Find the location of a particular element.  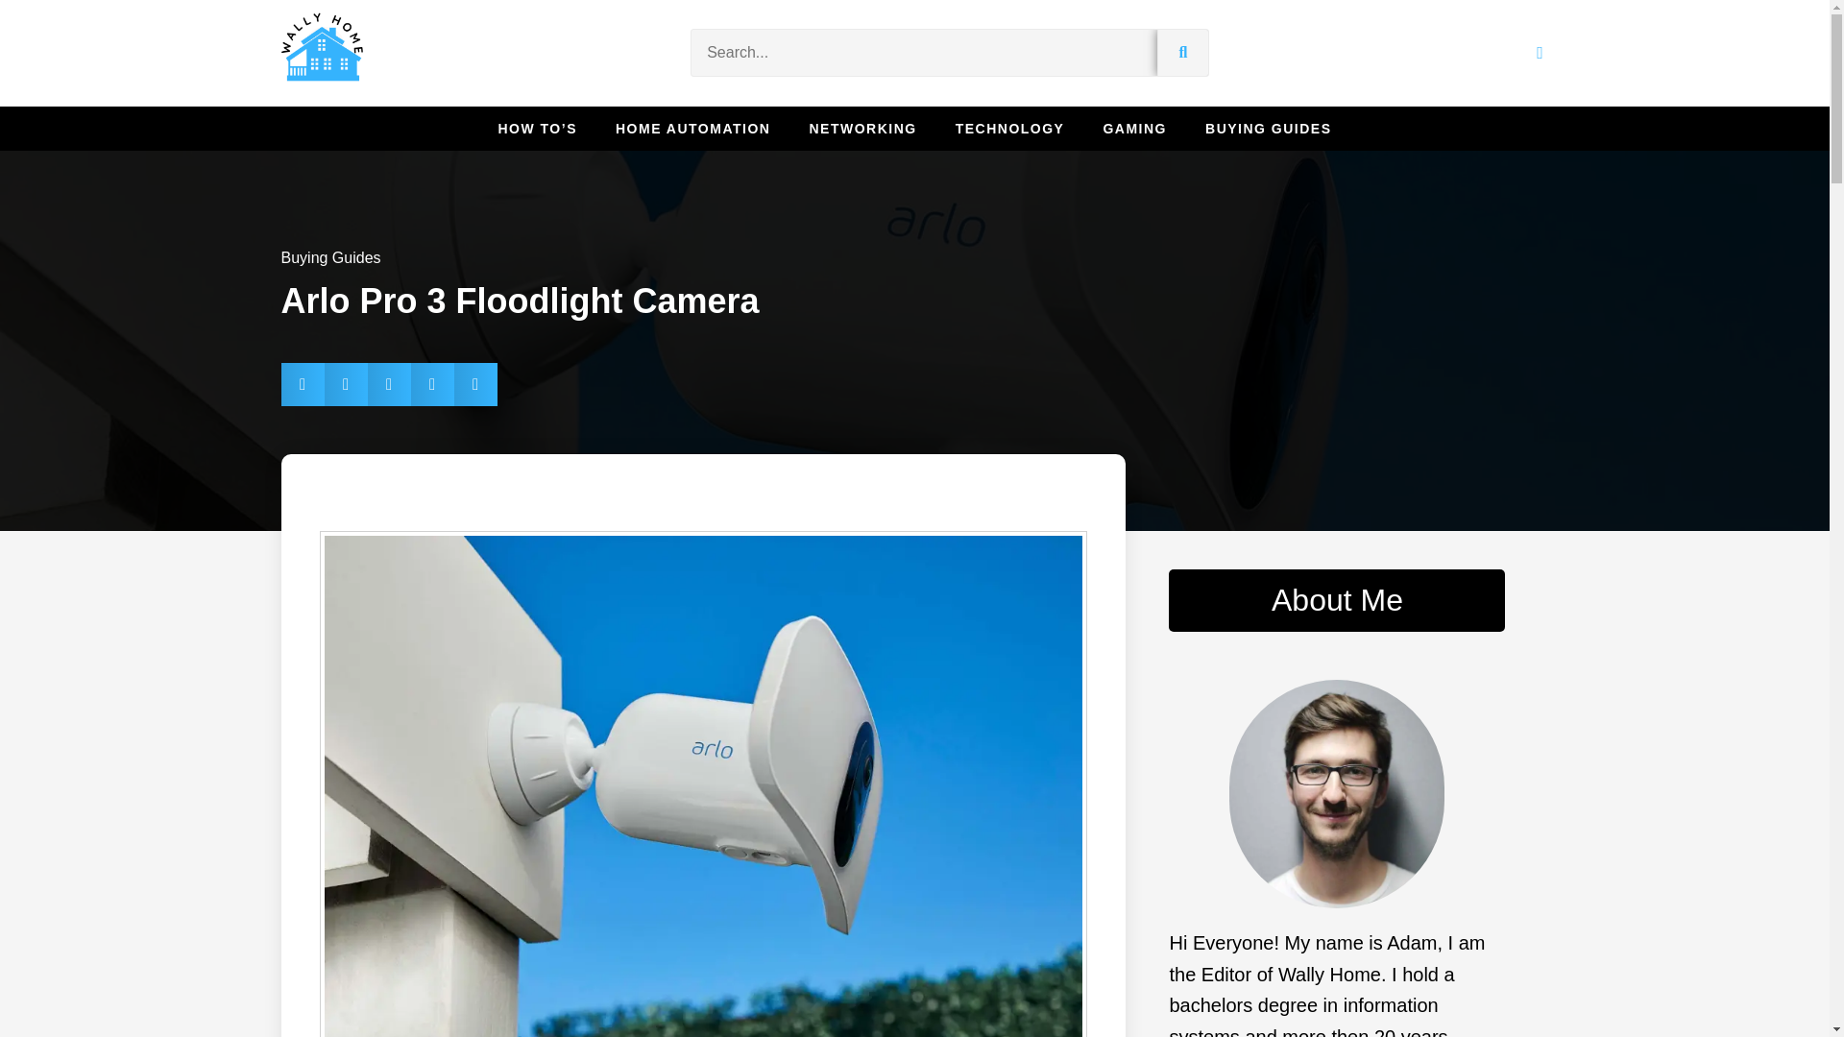

GAMING is located at coordinates (1135, 129).